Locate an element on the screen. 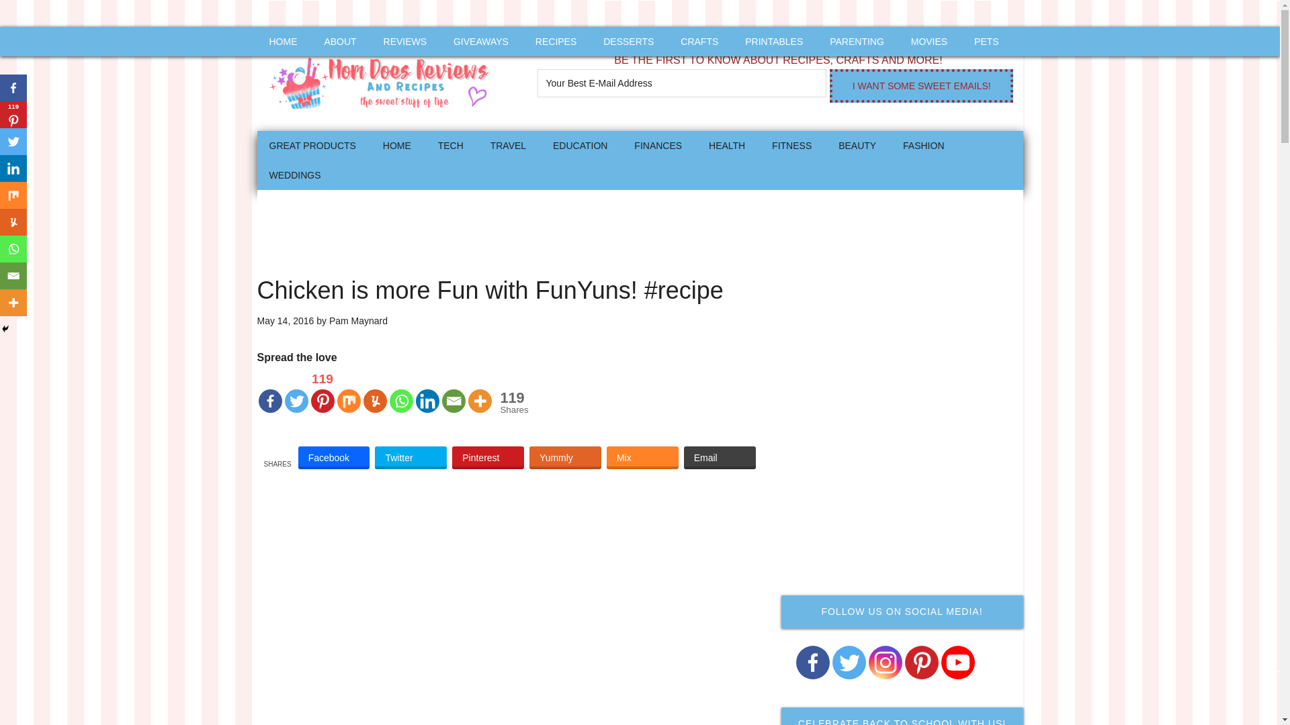  FASHION is located at coordinates (923, 145).